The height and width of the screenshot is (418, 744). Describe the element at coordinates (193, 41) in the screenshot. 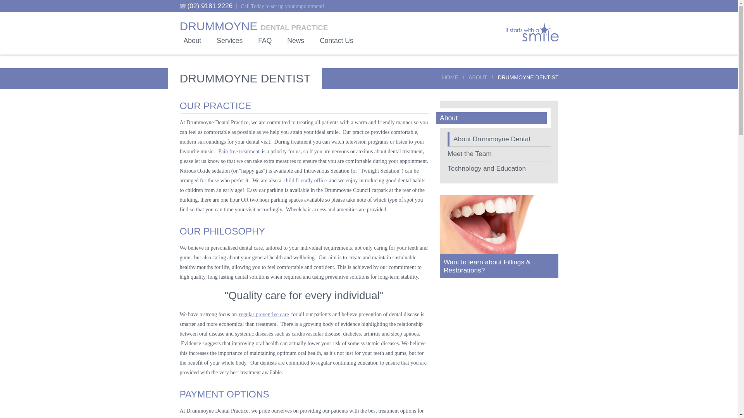

I see `About` at that location.